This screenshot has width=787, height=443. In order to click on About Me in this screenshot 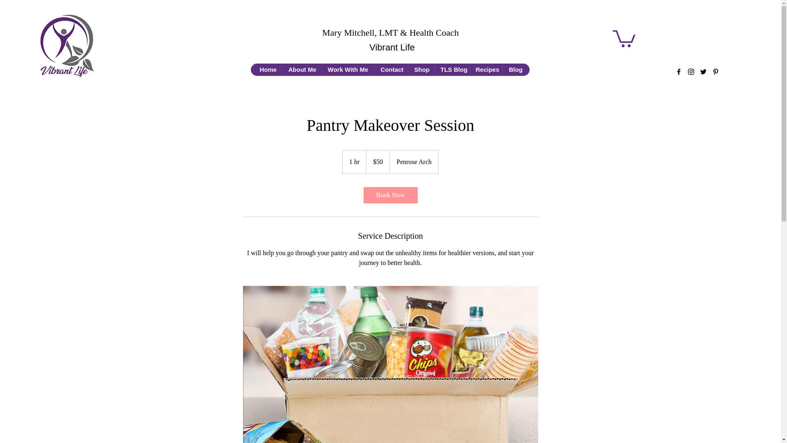, I will do `click(301, 70)`.